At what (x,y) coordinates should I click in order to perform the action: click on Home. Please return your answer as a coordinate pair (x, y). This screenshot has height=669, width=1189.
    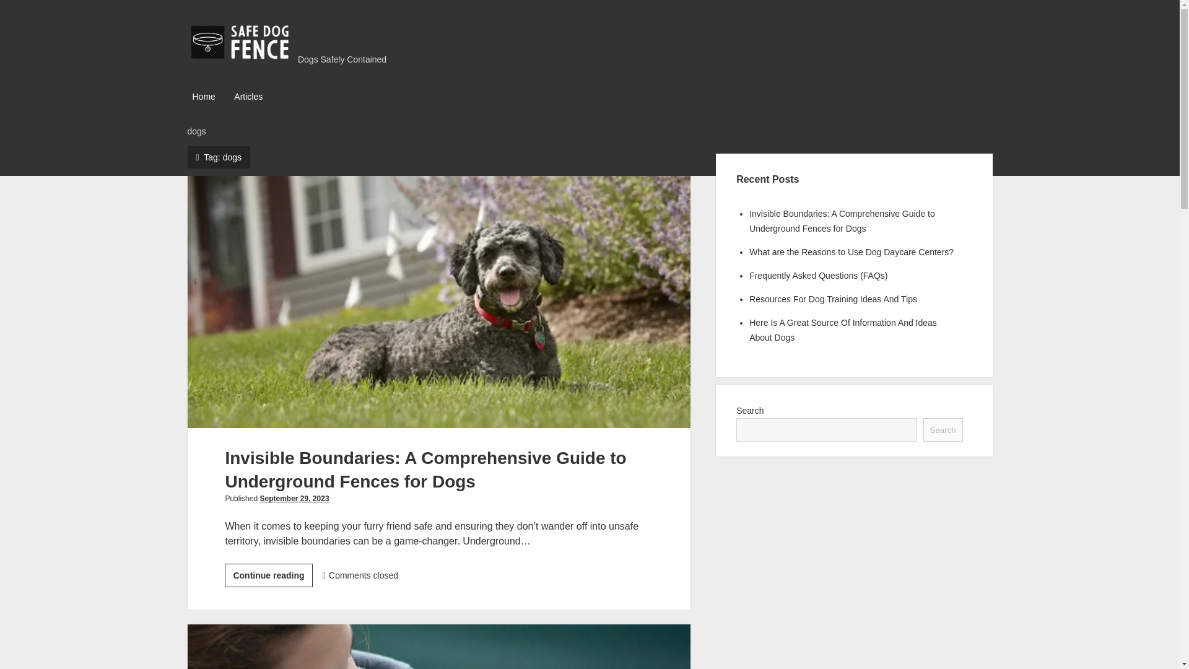
    Looking at the image, I should click on (203, 97).